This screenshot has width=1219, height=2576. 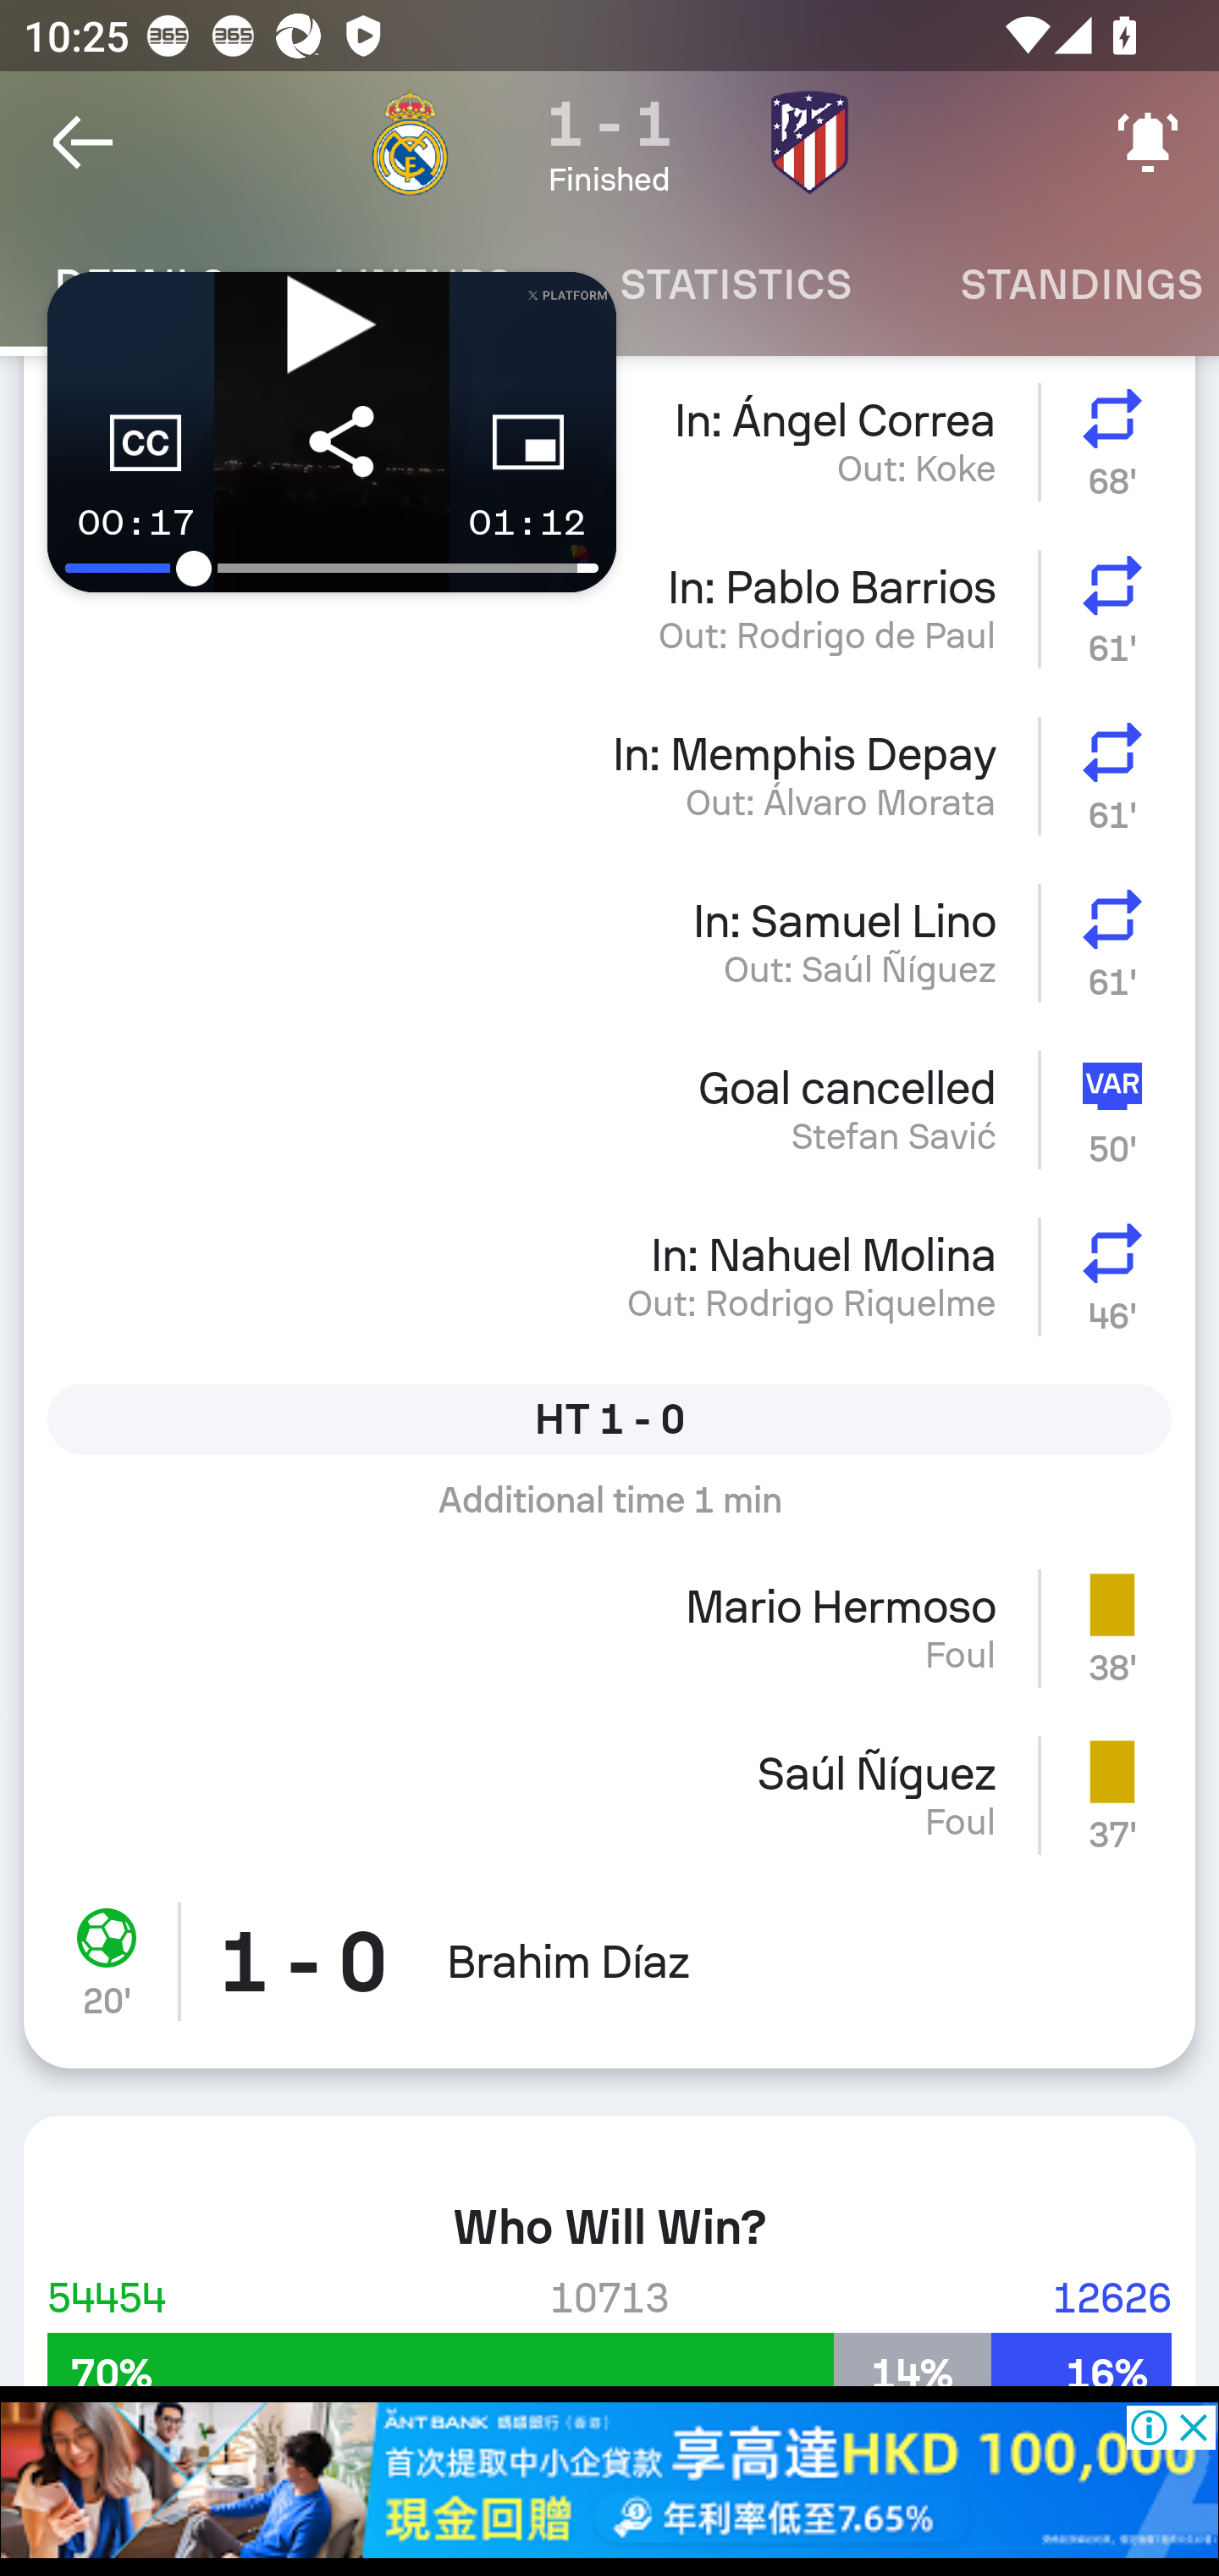 What do you see at coordinates (1117, 1108) in the screenshot?
I see `VAR` at bounding box center [1117, 1108].